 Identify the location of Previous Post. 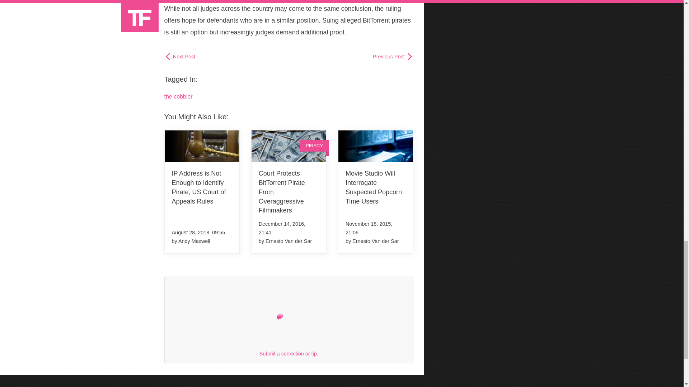
(393, 57).